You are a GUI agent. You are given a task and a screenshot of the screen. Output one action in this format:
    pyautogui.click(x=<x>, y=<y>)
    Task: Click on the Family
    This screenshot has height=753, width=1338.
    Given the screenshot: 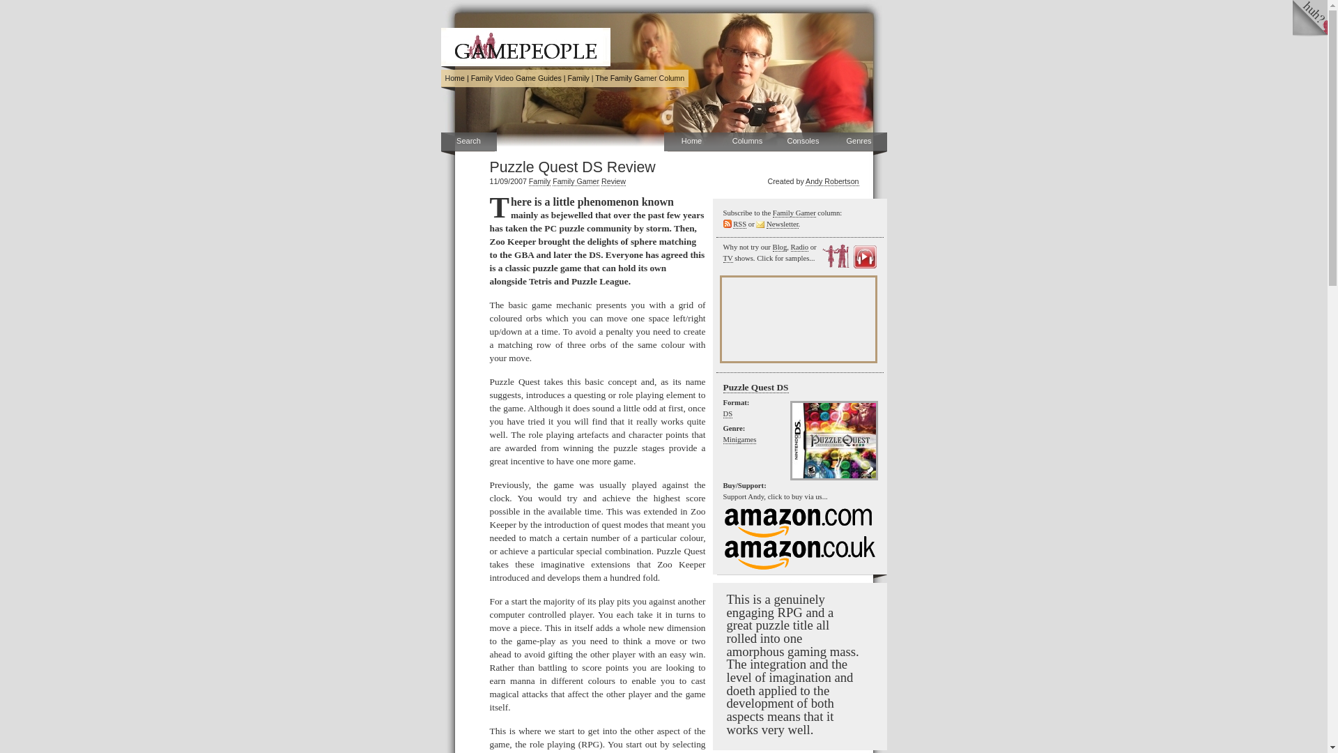 What is the action you would take?
    pyautogui.click(x=539, y=181)
    